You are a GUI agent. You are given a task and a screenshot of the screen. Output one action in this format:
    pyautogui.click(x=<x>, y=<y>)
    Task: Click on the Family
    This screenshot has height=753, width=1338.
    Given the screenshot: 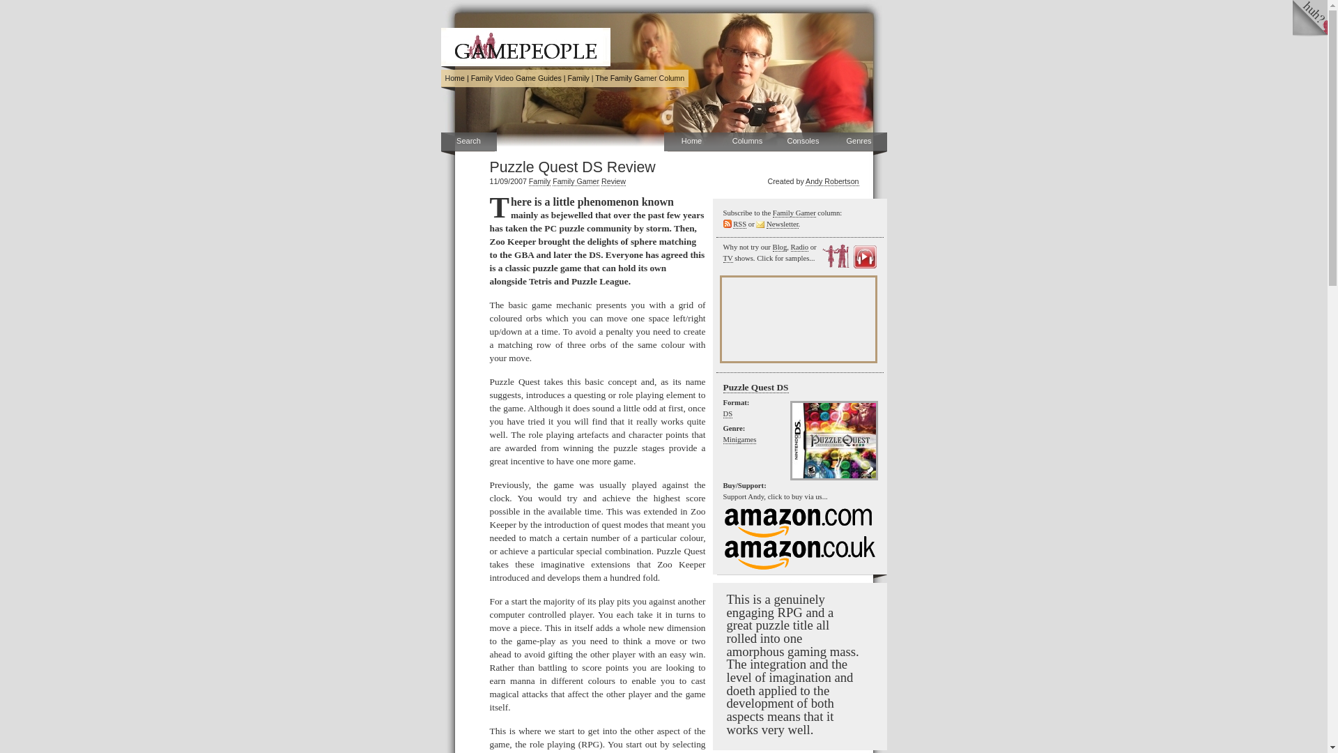 What is the action you would take?
    pyautogui.click(x=539, y=181)
    